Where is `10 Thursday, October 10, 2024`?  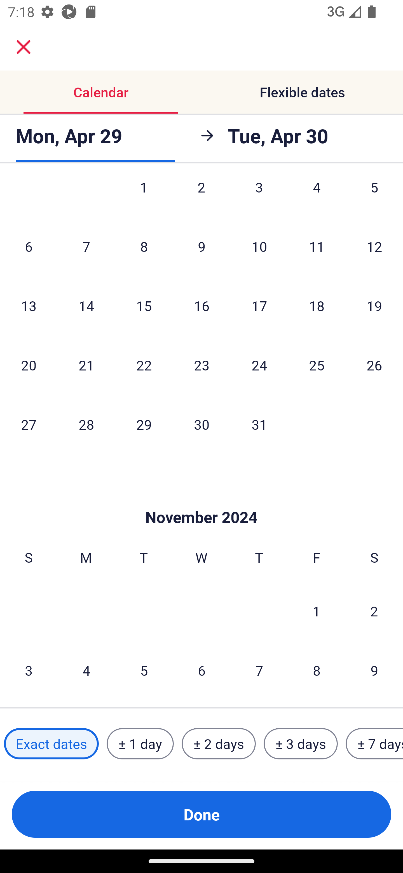
10 Thursday, October 10, 2024 is located at coordinates (259, 246).